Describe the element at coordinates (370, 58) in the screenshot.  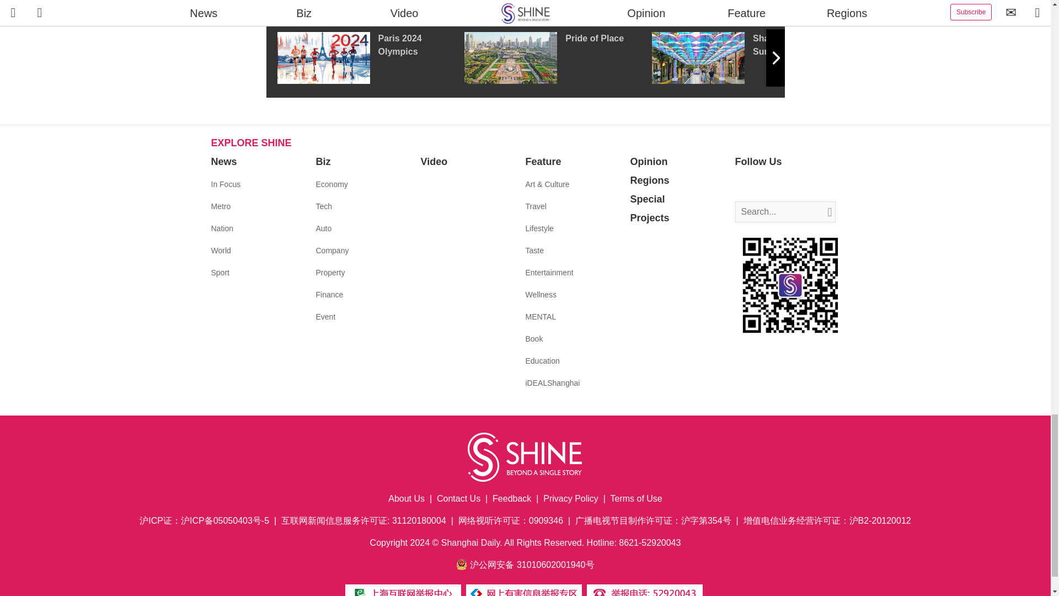
I see `Paris 2024 Olympics` at that location.